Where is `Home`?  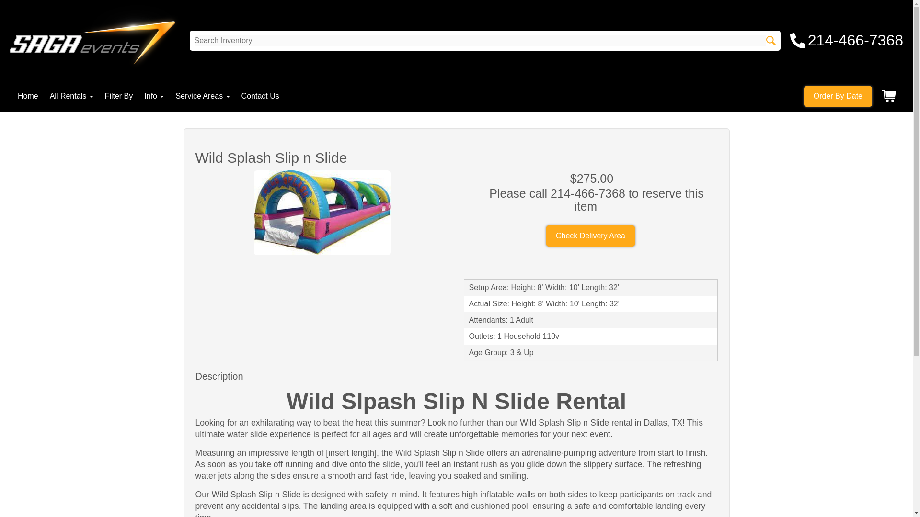 Home is located at coordinates (28, 96).